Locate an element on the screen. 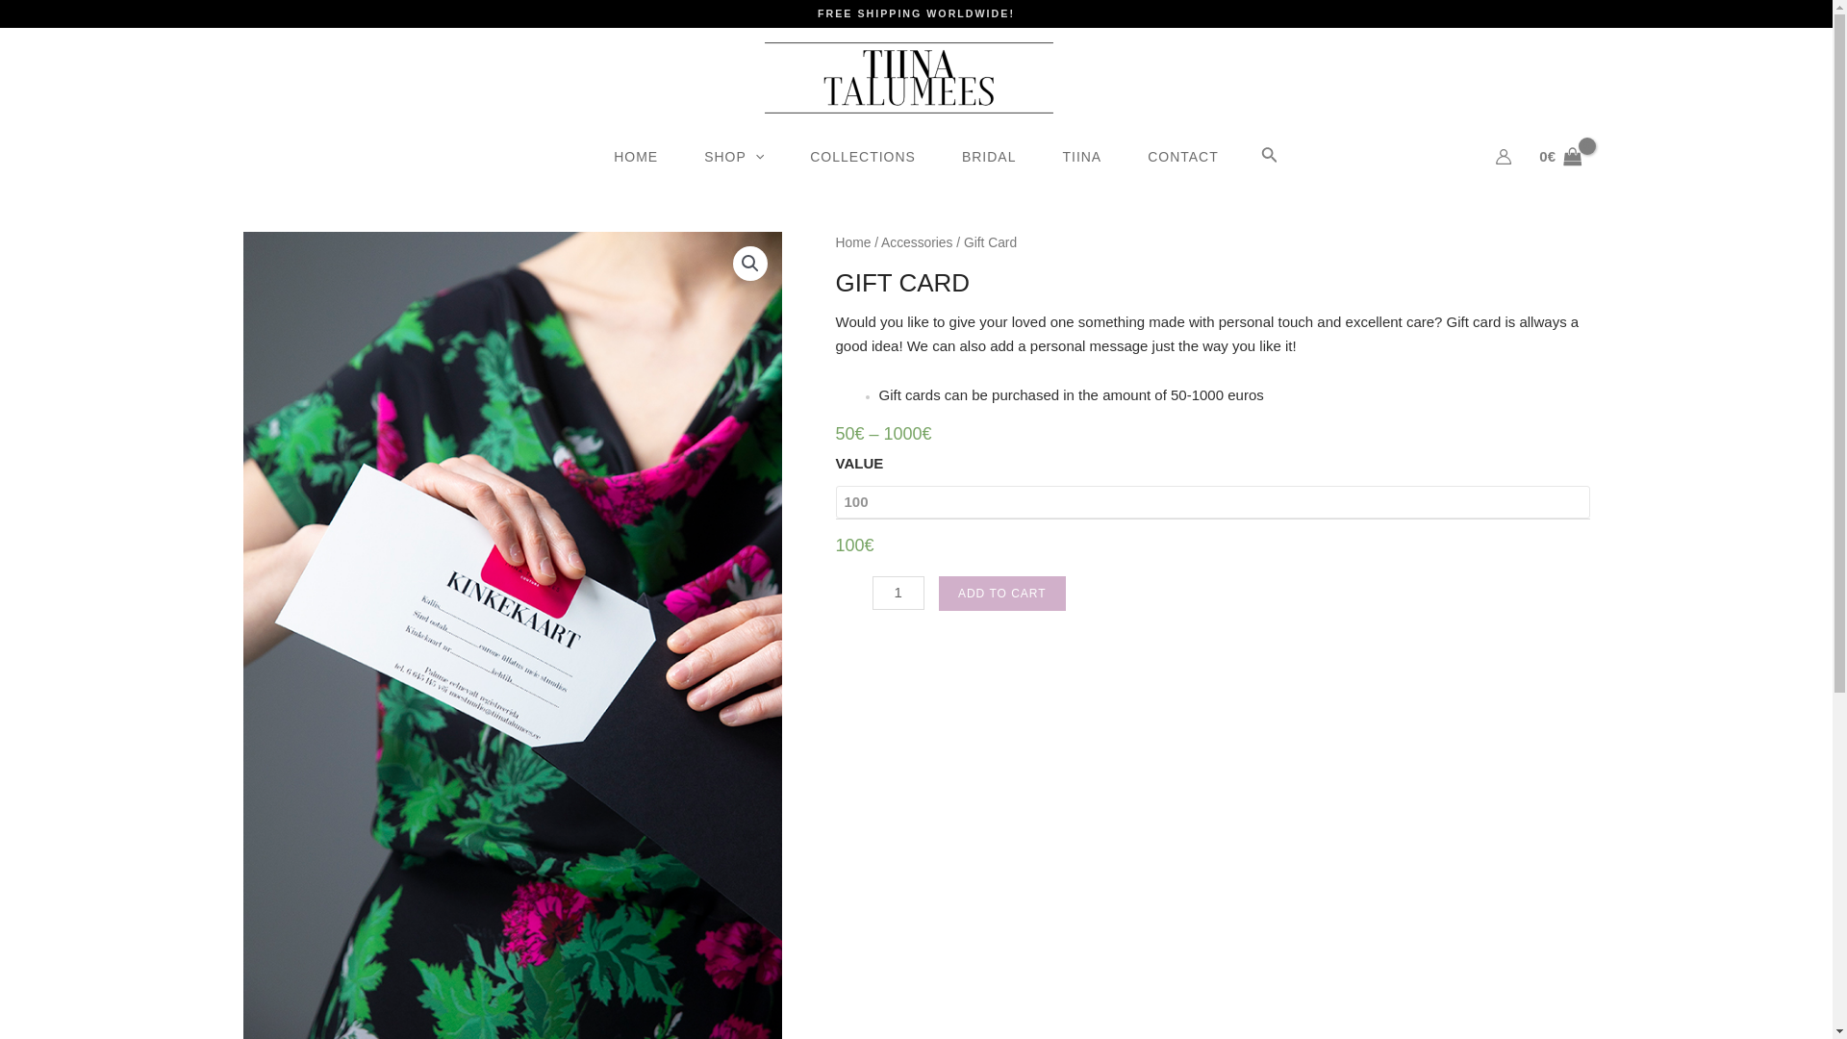  HOME is located at coordinates (636, 156).